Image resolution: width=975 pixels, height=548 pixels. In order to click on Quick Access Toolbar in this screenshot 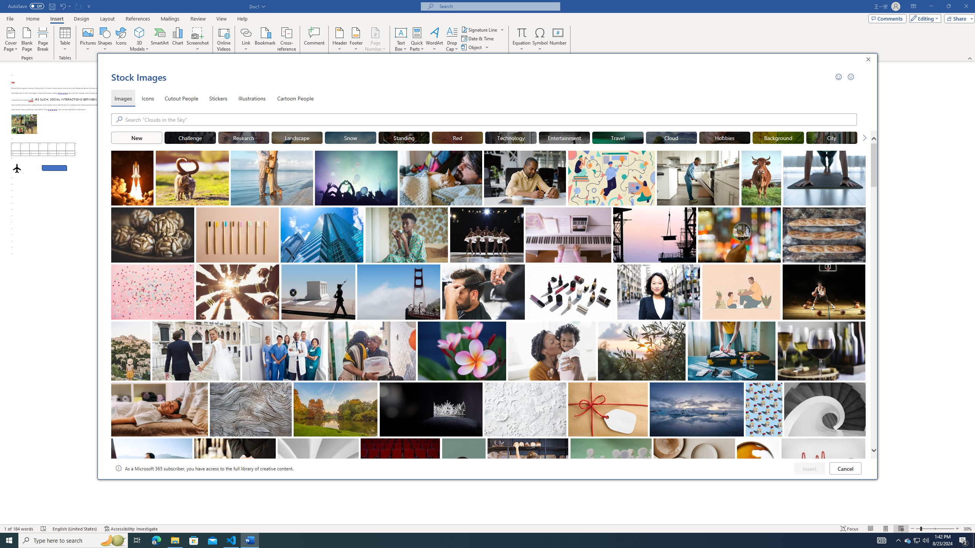, I will do `click(50, 6)`.